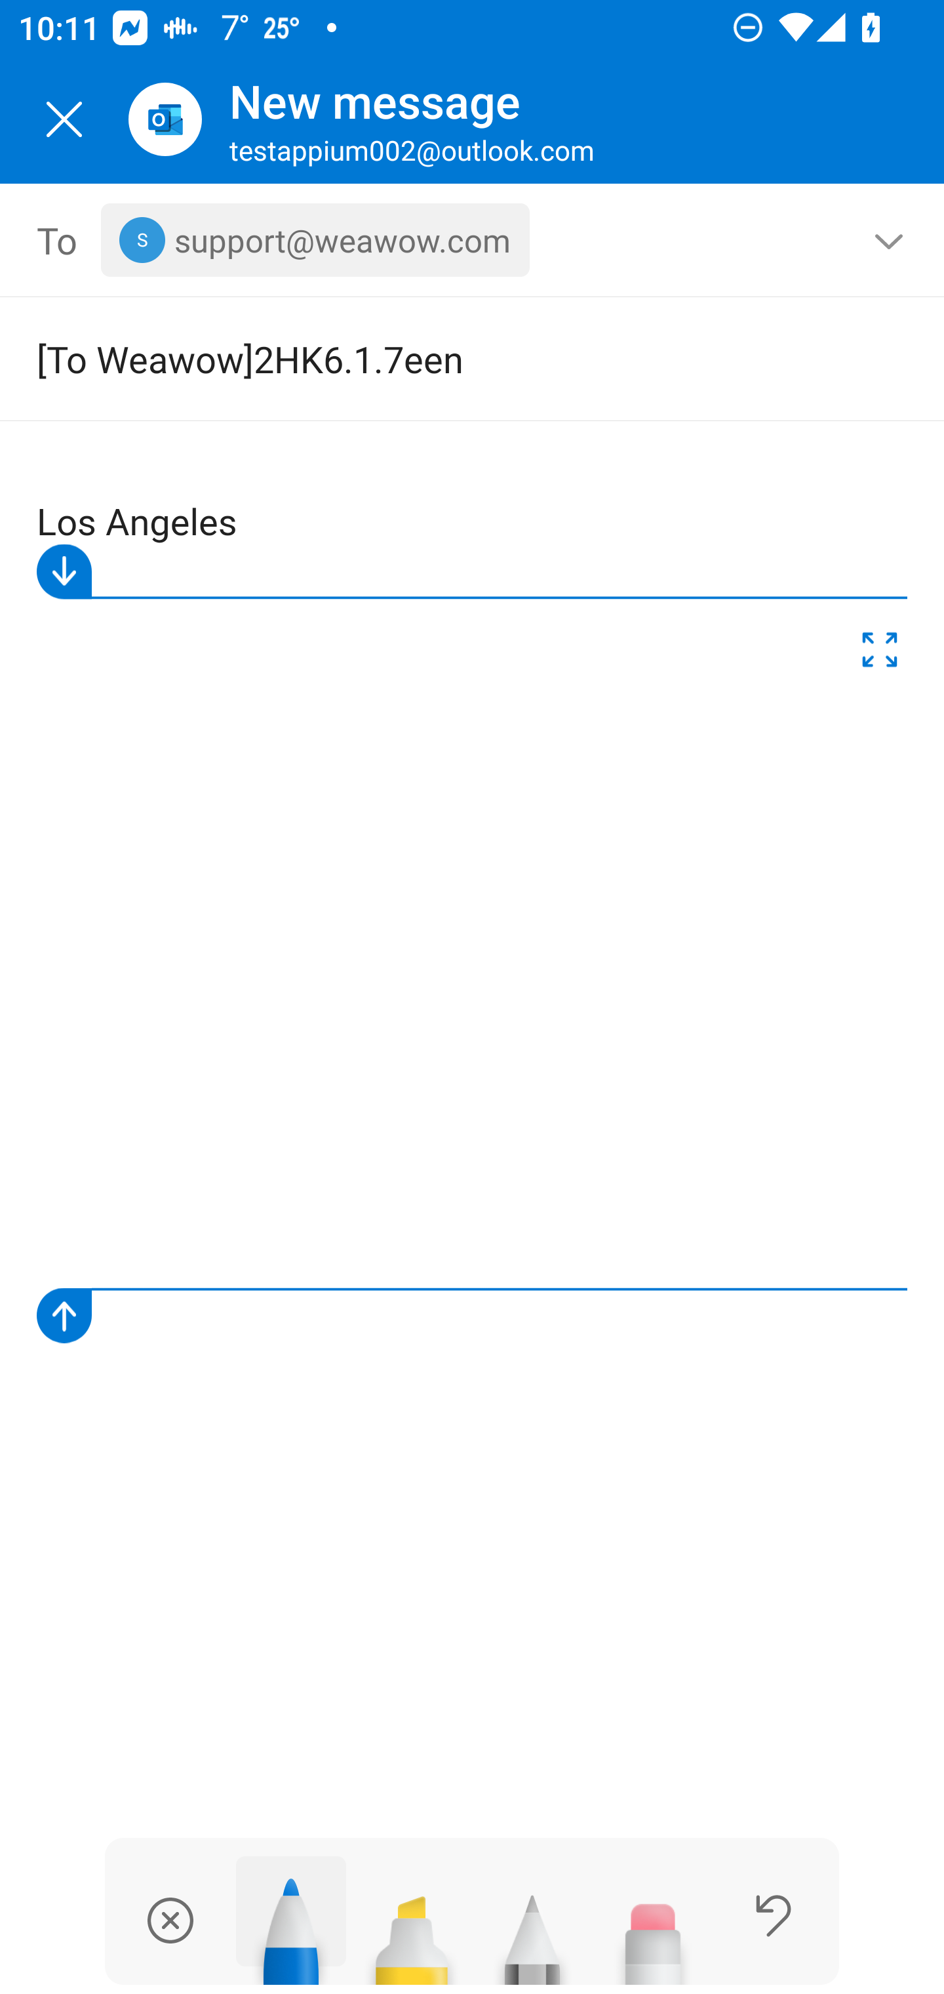  Describe the element at coordinates (472, 1316) in the screenshot. I see `Canvas Lower Bound` at that location.